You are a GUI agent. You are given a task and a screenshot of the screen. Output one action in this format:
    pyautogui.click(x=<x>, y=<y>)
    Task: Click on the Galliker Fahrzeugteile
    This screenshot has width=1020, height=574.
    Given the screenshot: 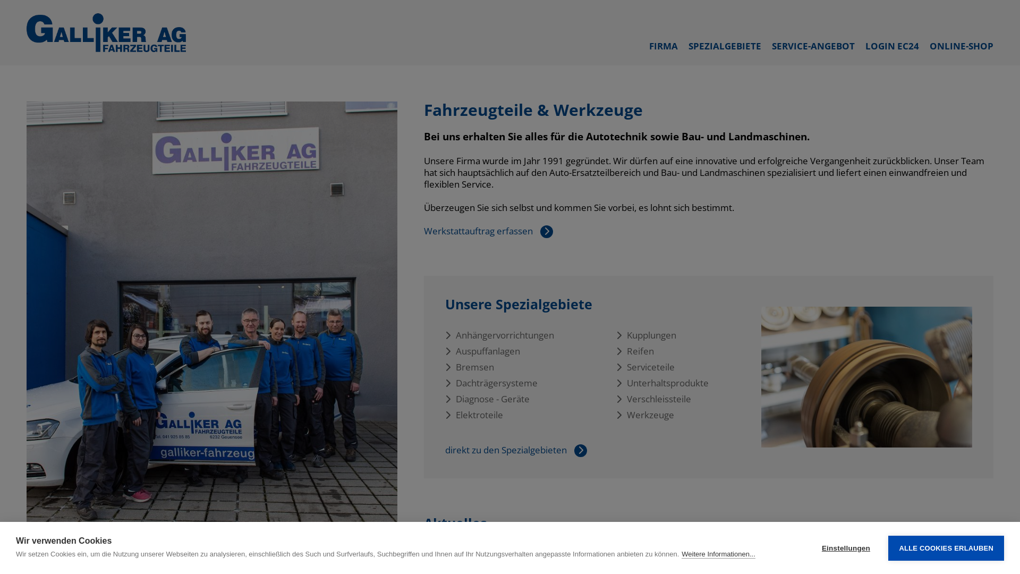 What is the action you would take?
    pyautogui.click(x=106, y=33)
    